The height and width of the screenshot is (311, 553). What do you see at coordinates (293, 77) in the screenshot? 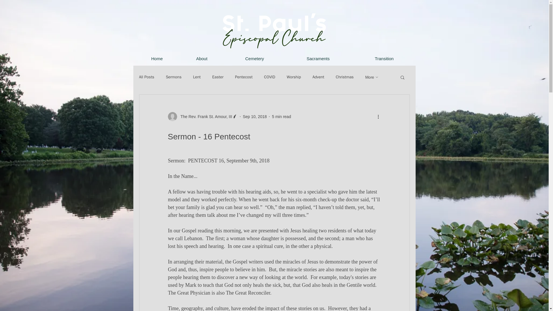
I see `Worship` at bounding box center [293, 77].